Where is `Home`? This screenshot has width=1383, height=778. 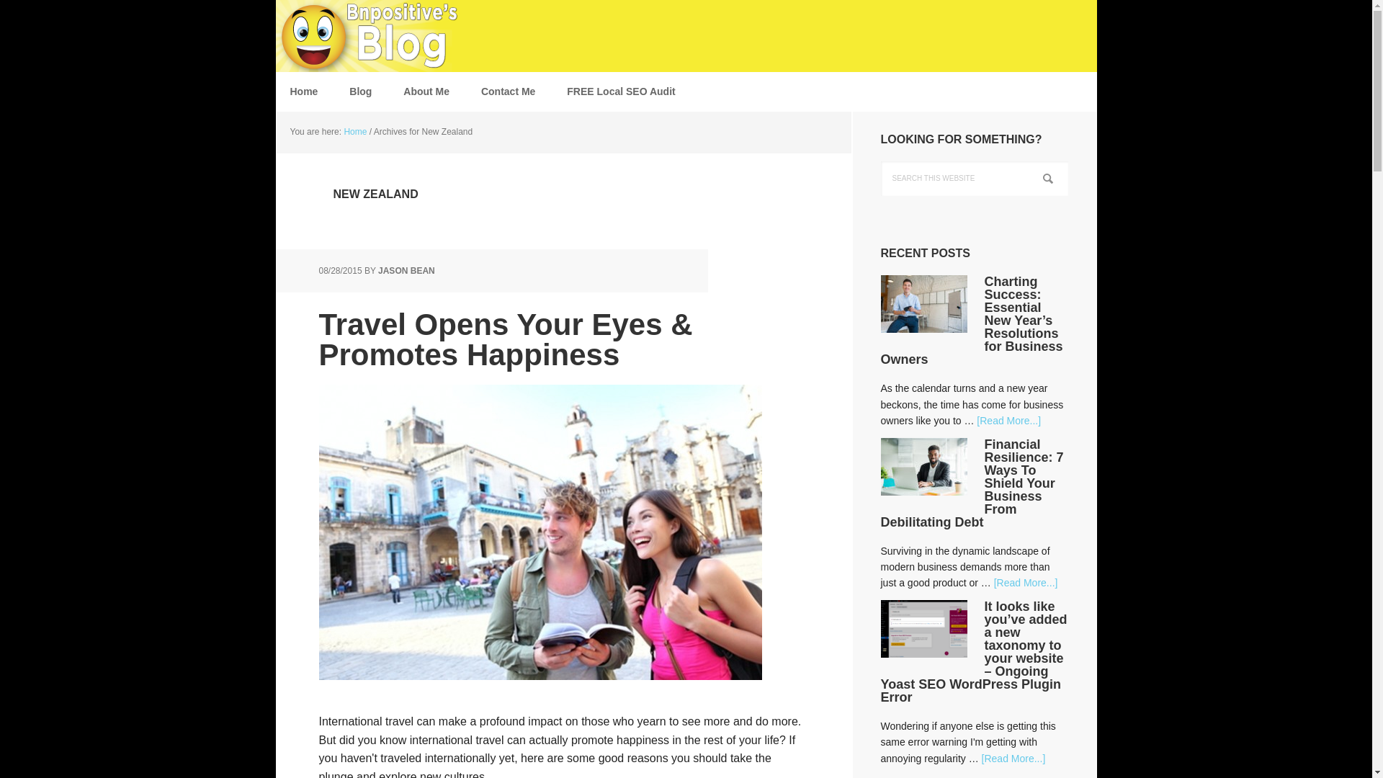 Home is located at coordinates (354, 132).